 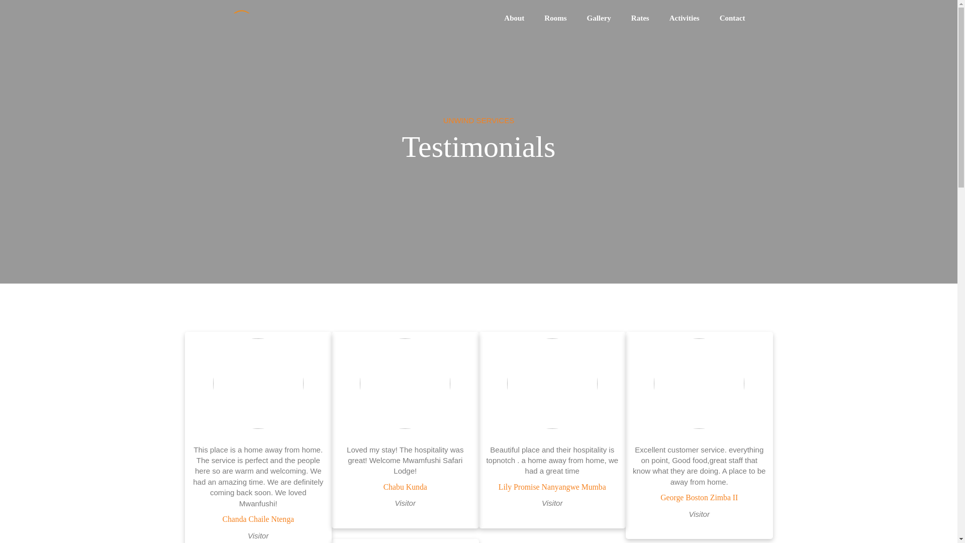 I want to click on Rates, so click(x=650, y=18).